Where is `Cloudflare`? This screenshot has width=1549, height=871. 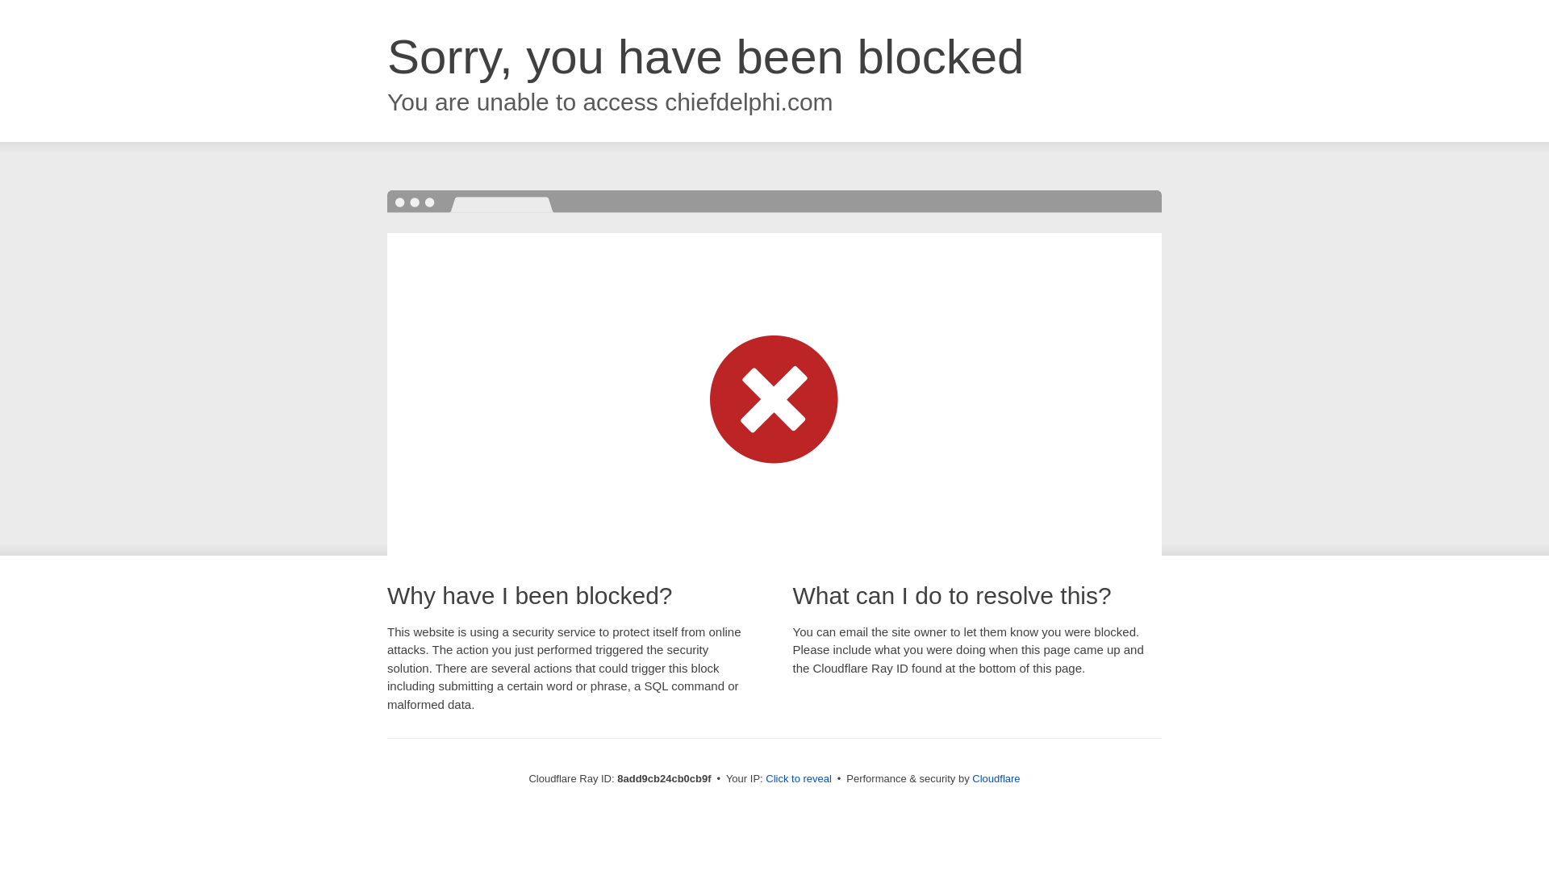
Cloudflare is located at coordinates (996, 778).